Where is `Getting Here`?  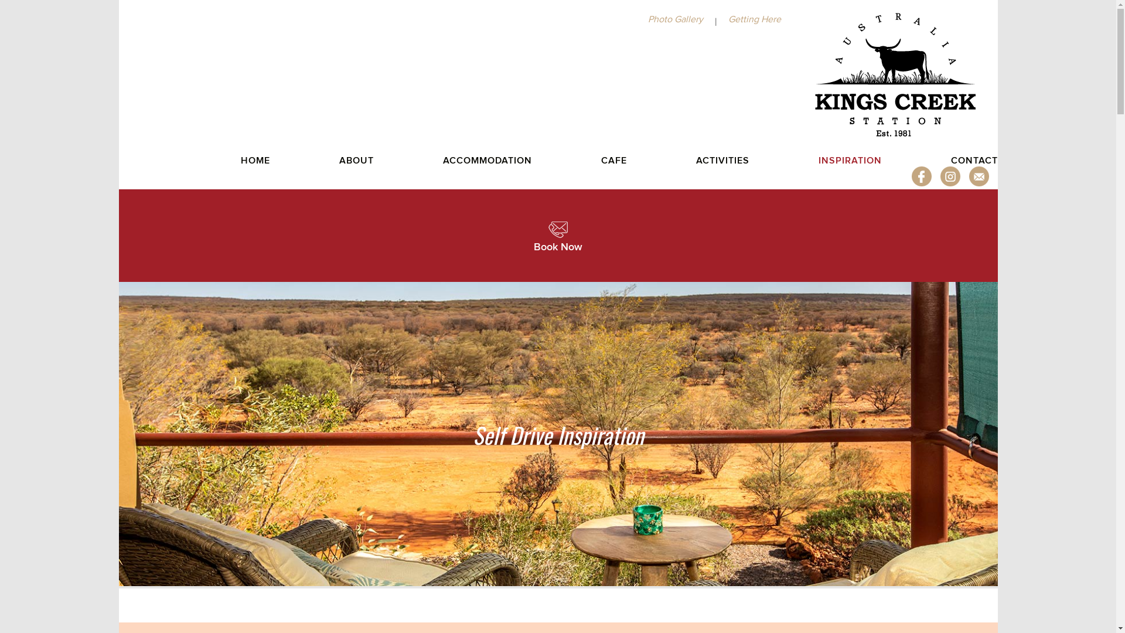 Getting Here is located at coordinates (754, 18).